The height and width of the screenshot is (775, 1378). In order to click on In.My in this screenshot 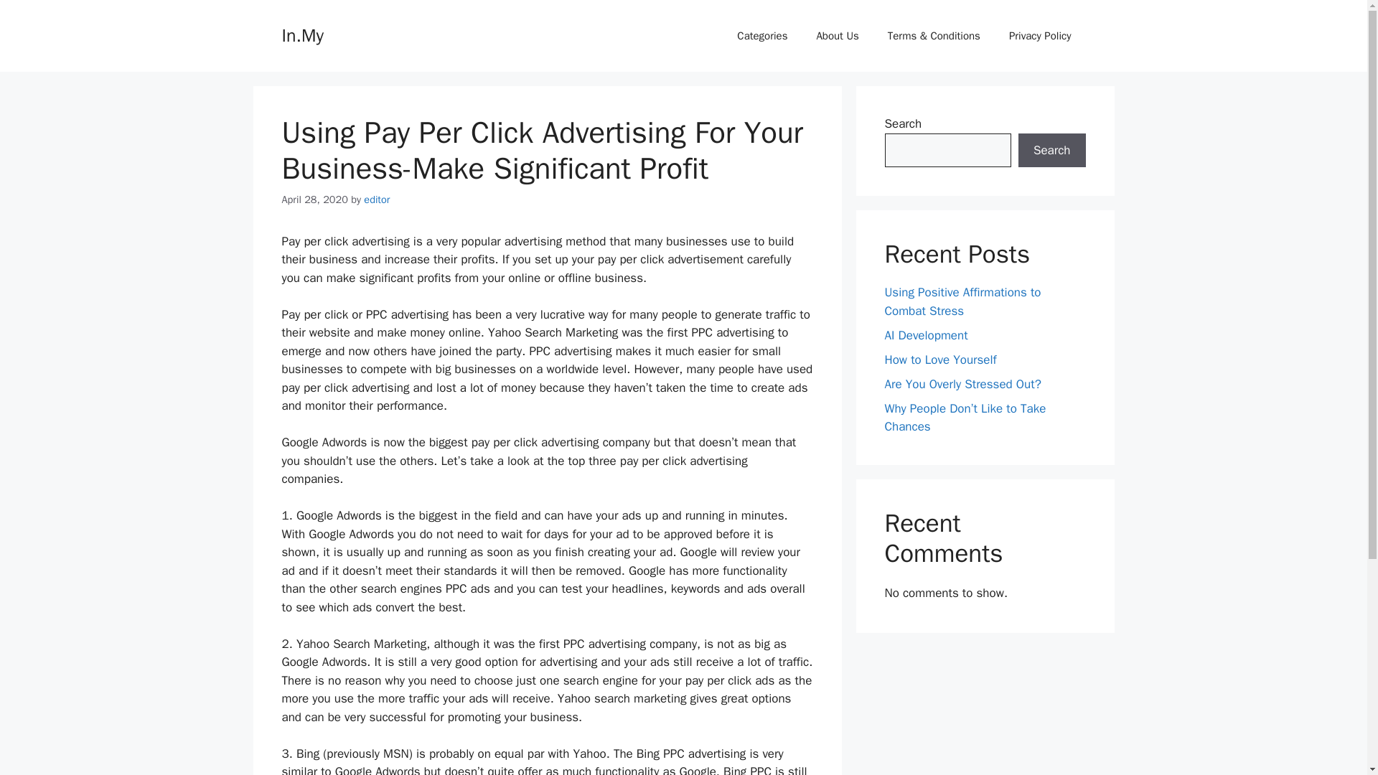, I will do `click(301, 34)`.